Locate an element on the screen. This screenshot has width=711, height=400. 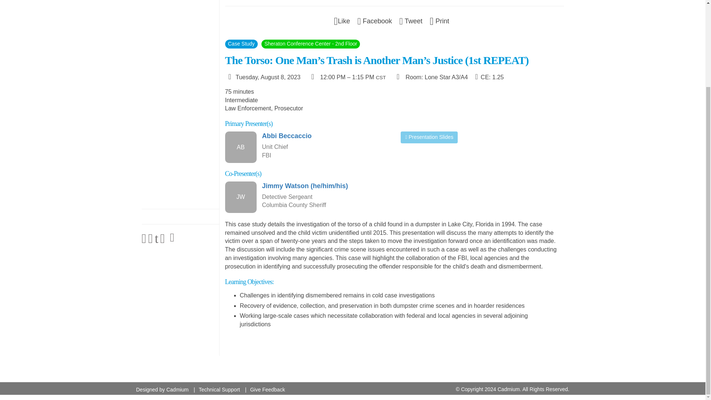
Abbi Beccaccio is located at coordinates (326, 136).